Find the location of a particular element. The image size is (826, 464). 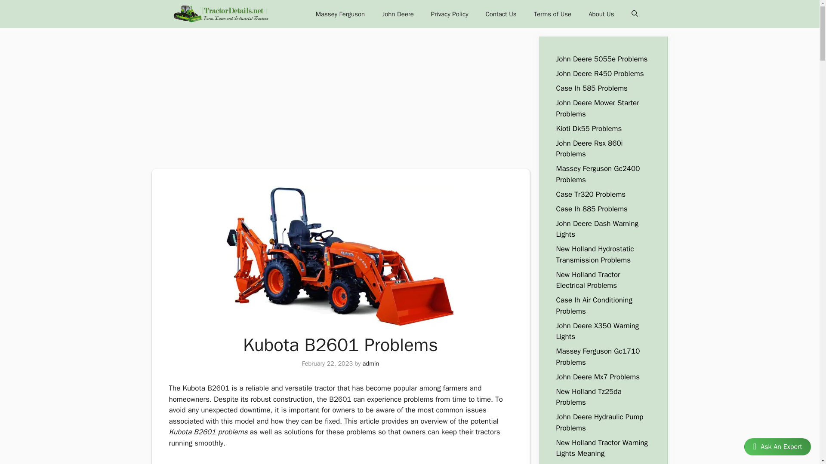

Terms of Use is located at coordinates (553, 14).